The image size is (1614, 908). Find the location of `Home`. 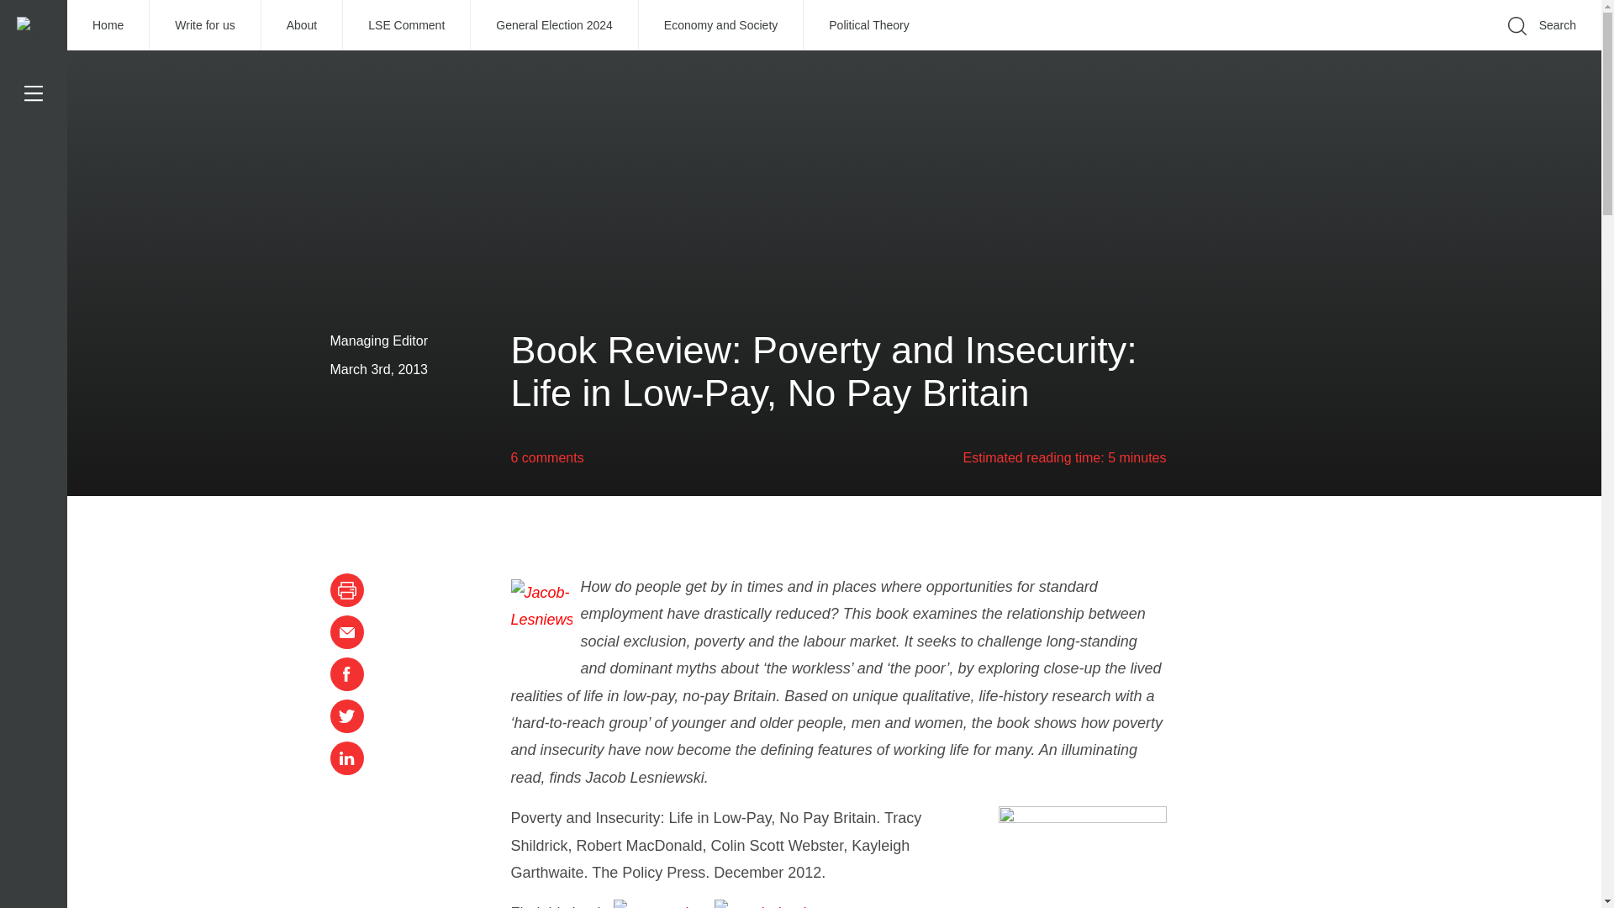

Home is located at coordinates (108, 25).